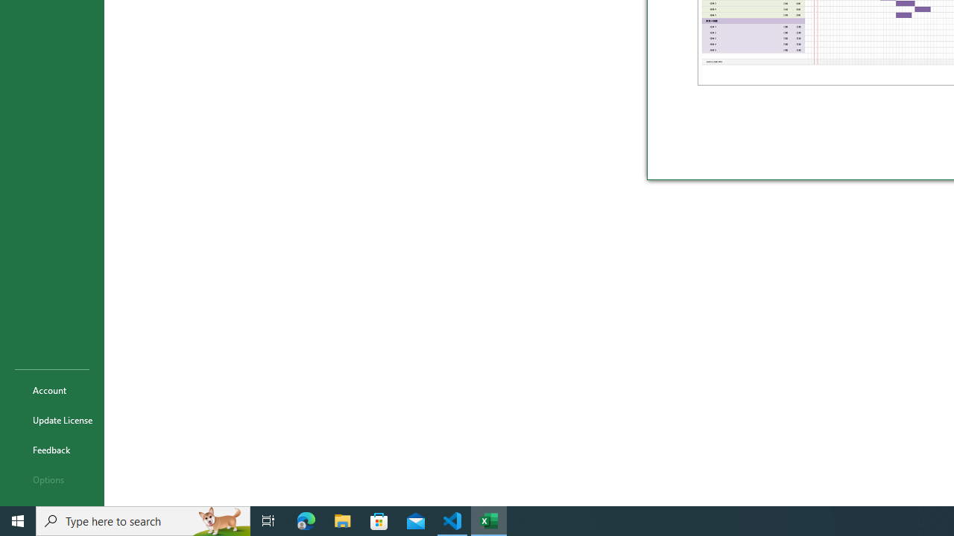 This screenshot has width=954, height=536. I want to click on Options, so click(52, 479).